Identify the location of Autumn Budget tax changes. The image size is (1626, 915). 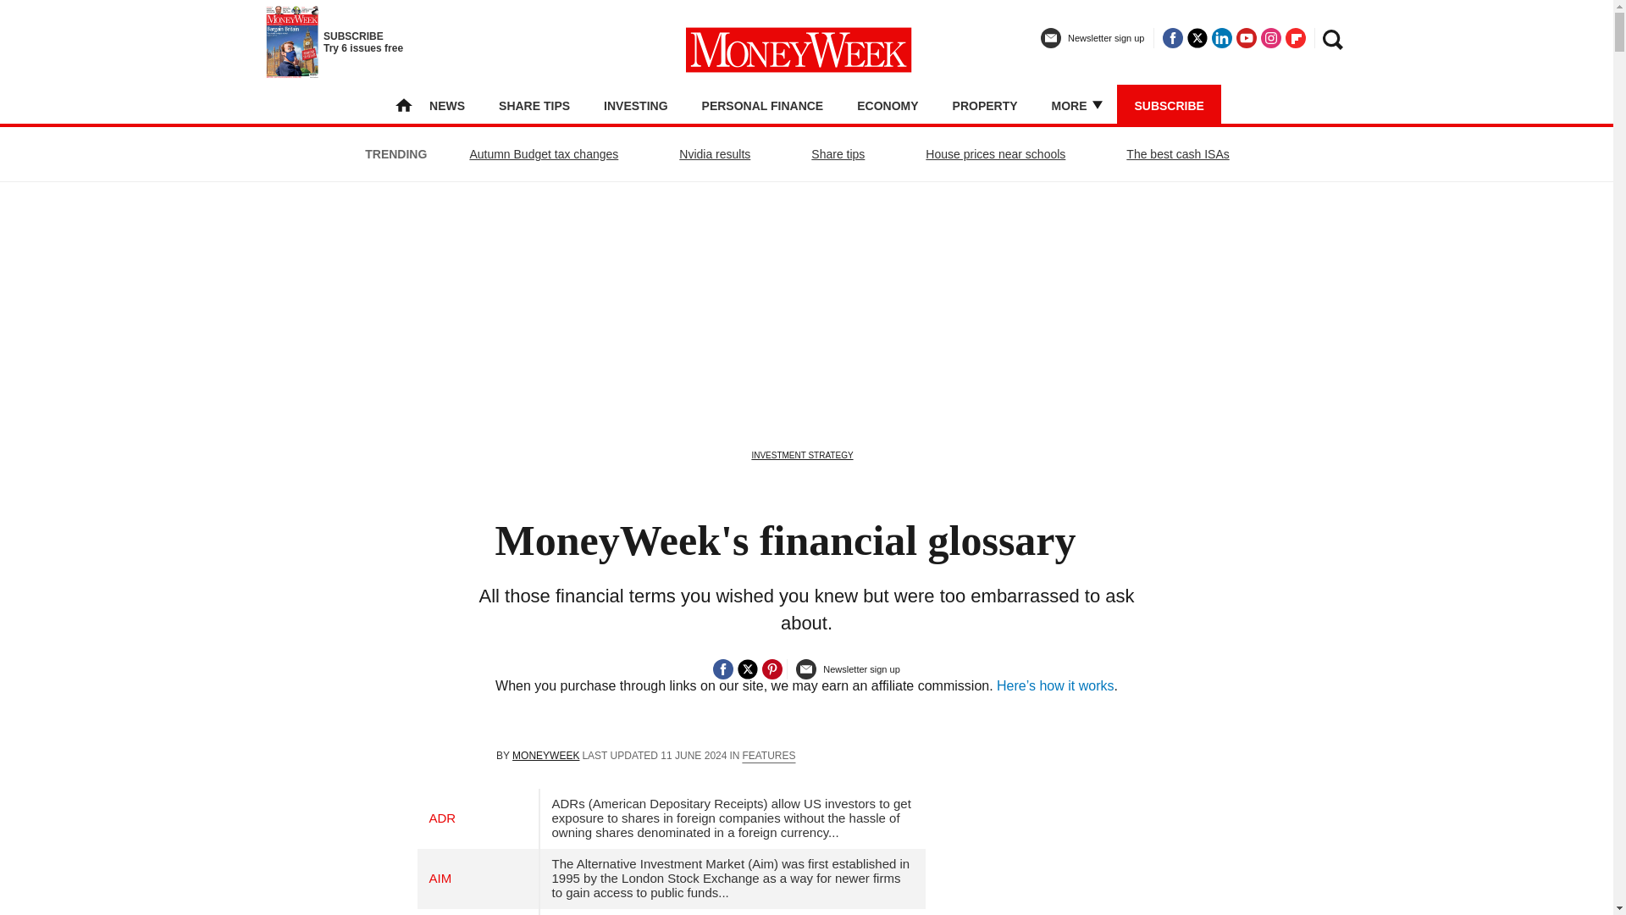
(544, 154).